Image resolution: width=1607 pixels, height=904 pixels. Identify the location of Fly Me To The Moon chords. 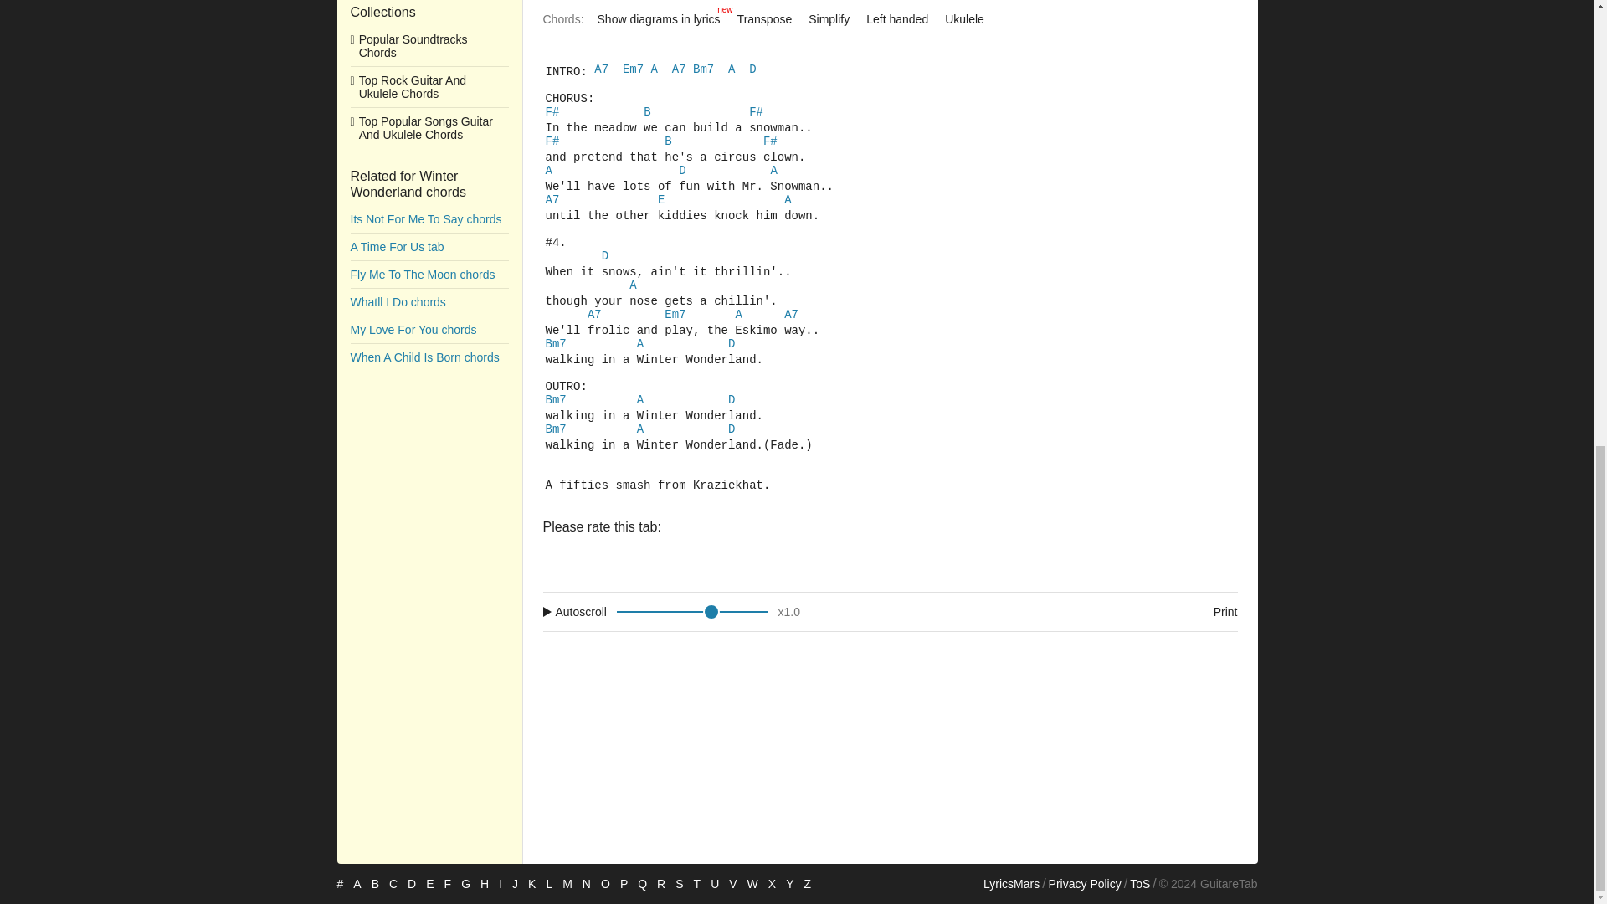
(708, 6).